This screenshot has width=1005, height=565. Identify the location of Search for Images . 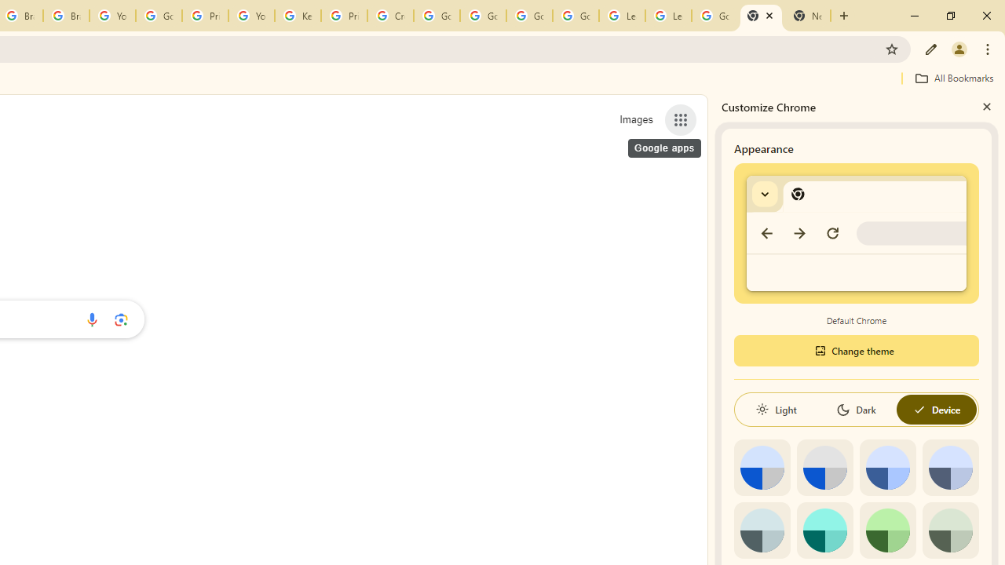
(636, 119).